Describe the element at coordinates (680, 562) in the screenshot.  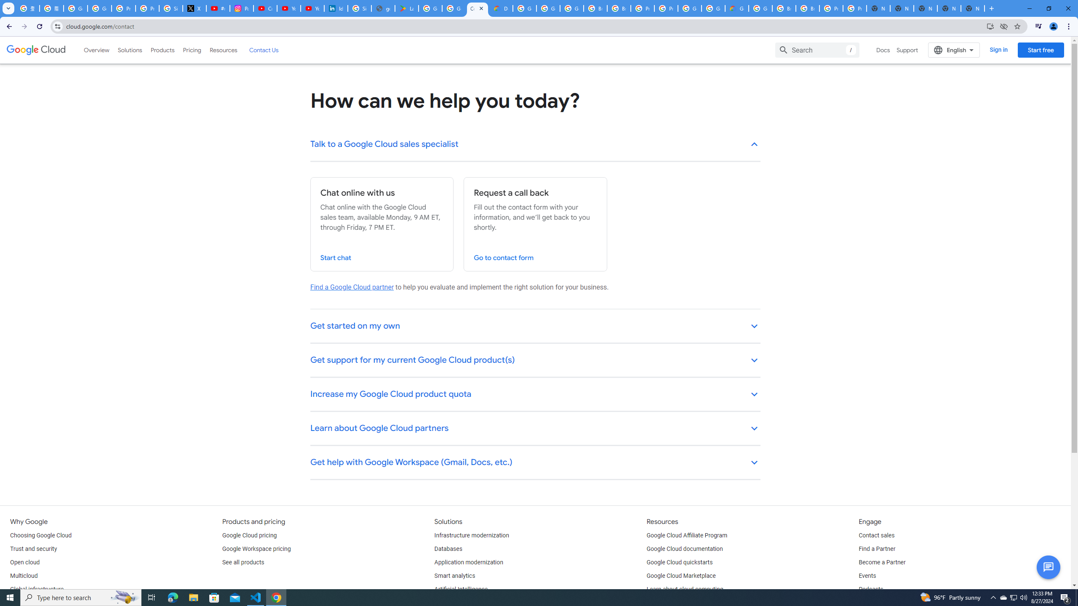
I see `Google Cloud quickstarts` at that location.